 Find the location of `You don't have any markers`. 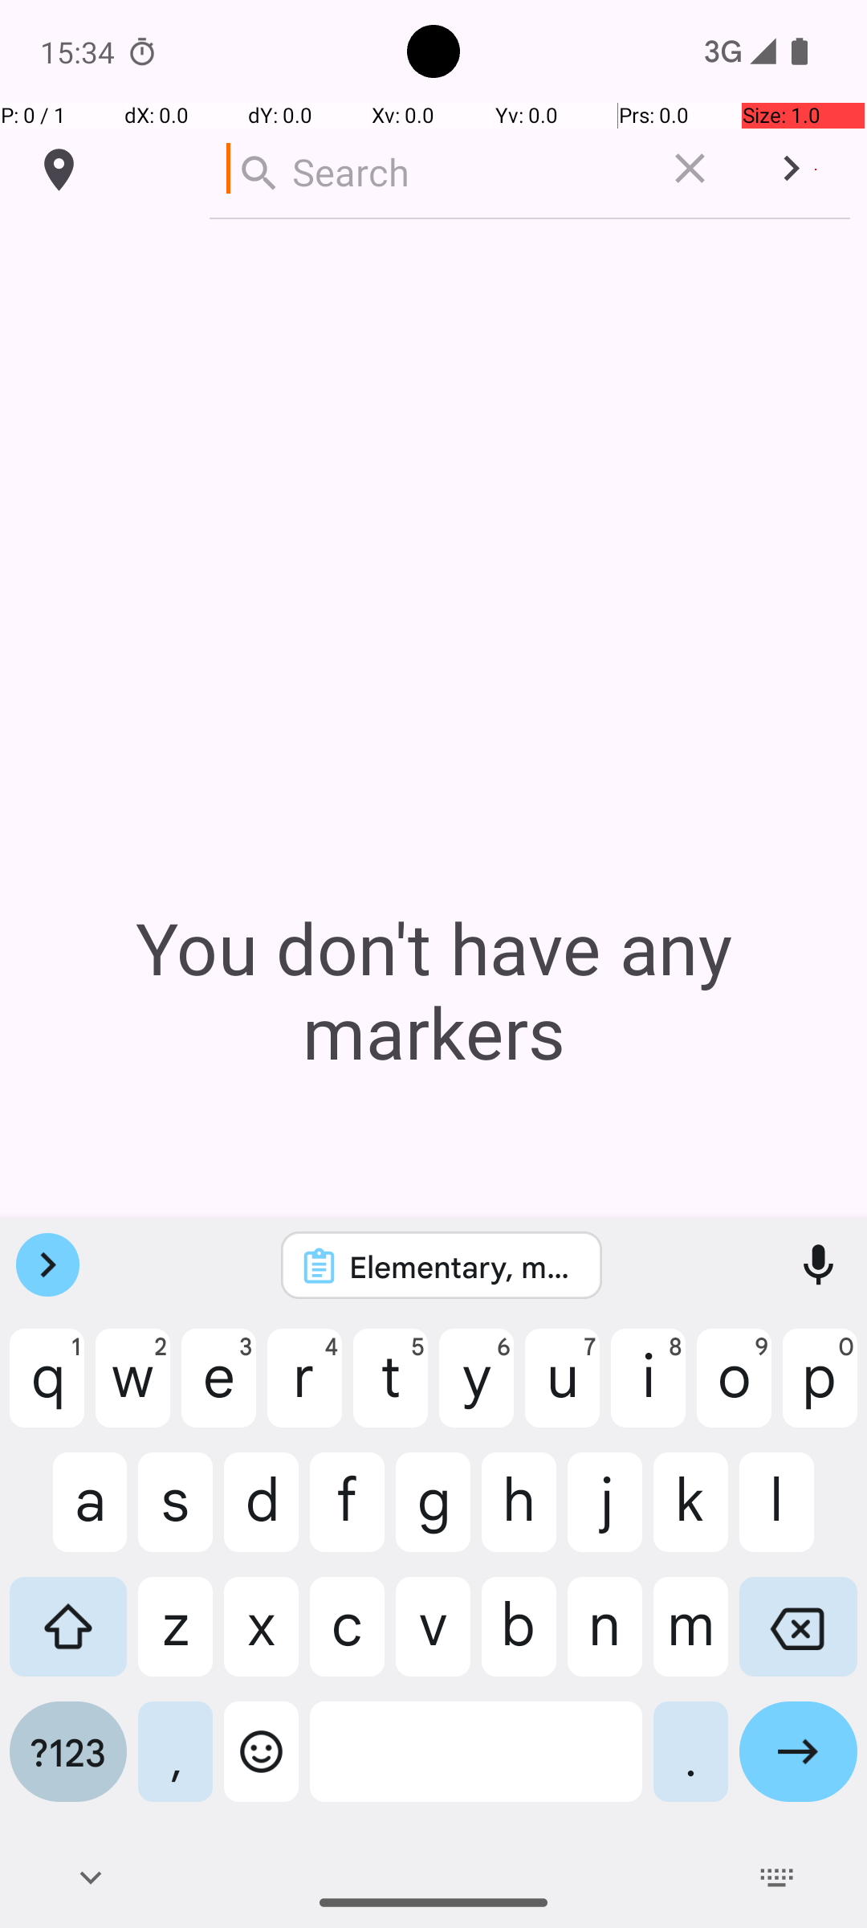

You don't have any markers is located at coordinates (433, 990).